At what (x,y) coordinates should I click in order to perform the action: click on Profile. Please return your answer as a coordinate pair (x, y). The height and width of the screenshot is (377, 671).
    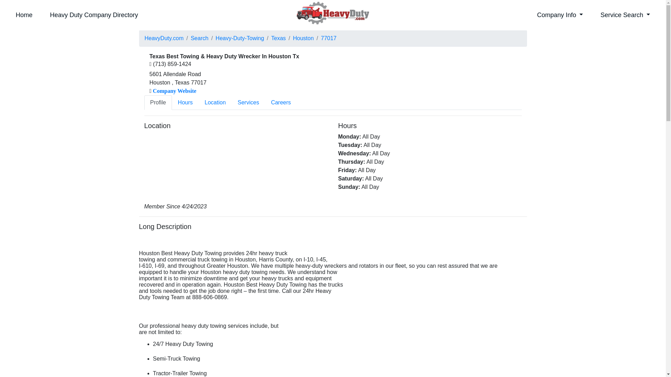
    Looking at the image, I should click on (158, 103).